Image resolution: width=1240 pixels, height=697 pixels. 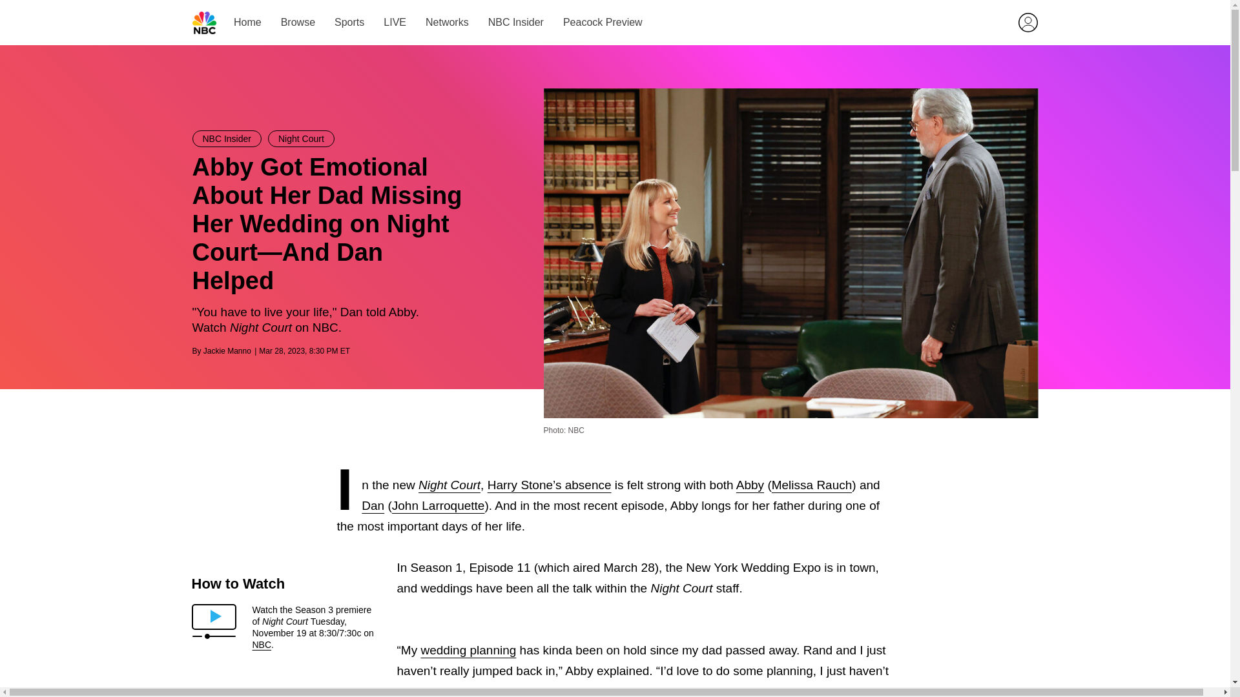 What do you see at coordinates (438, 505) in the screenshot?
I see `John Larroquette` at bounding box center [438, 505].